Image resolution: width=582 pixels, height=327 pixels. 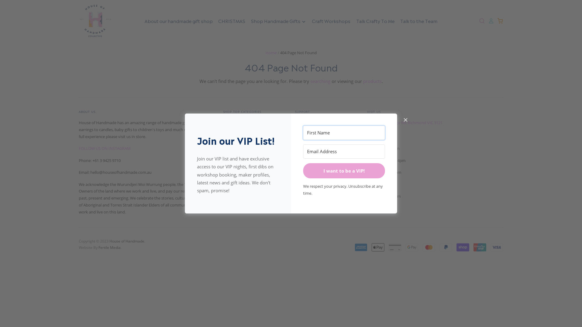 I want to click on Privacy, so click(x=301, y=133).